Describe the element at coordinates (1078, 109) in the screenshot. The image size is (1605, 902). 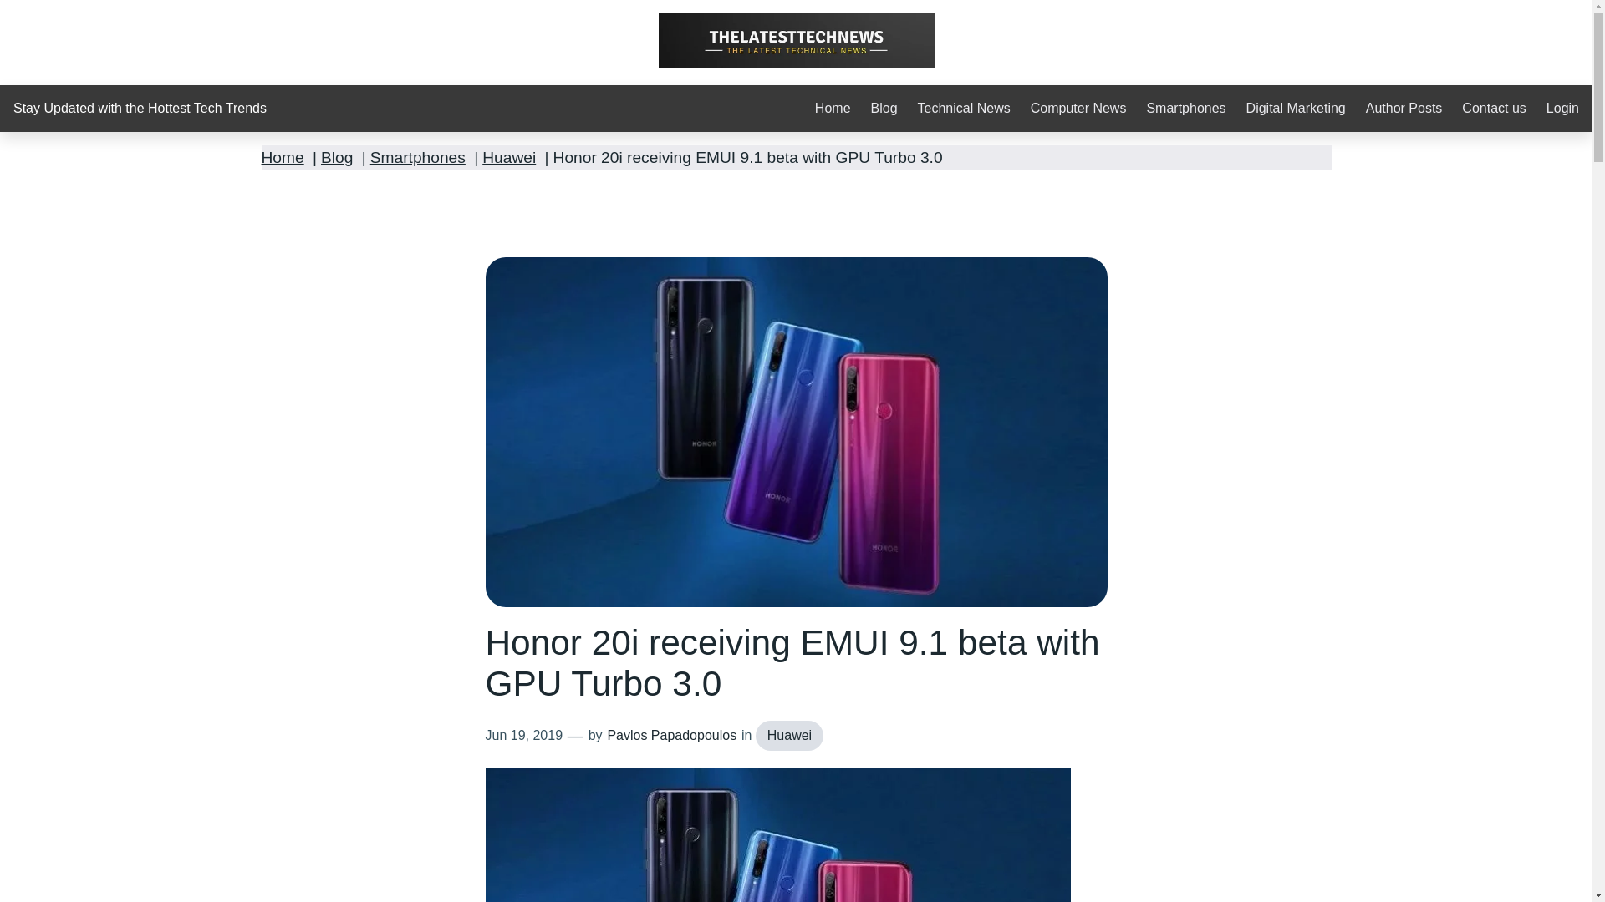
I see `Computer Technology News` at that location.